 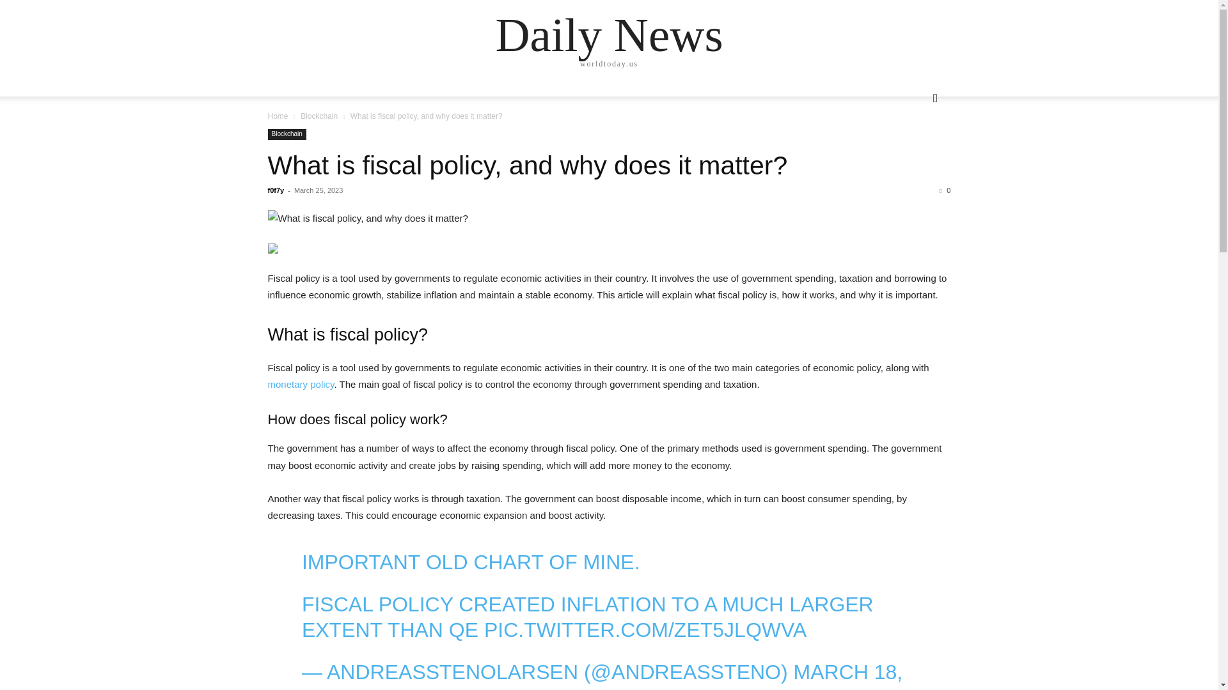 What do you see at coordinates (609, 34) in the screenshot?
I see `Daily News` at bounding box center [609, 34].